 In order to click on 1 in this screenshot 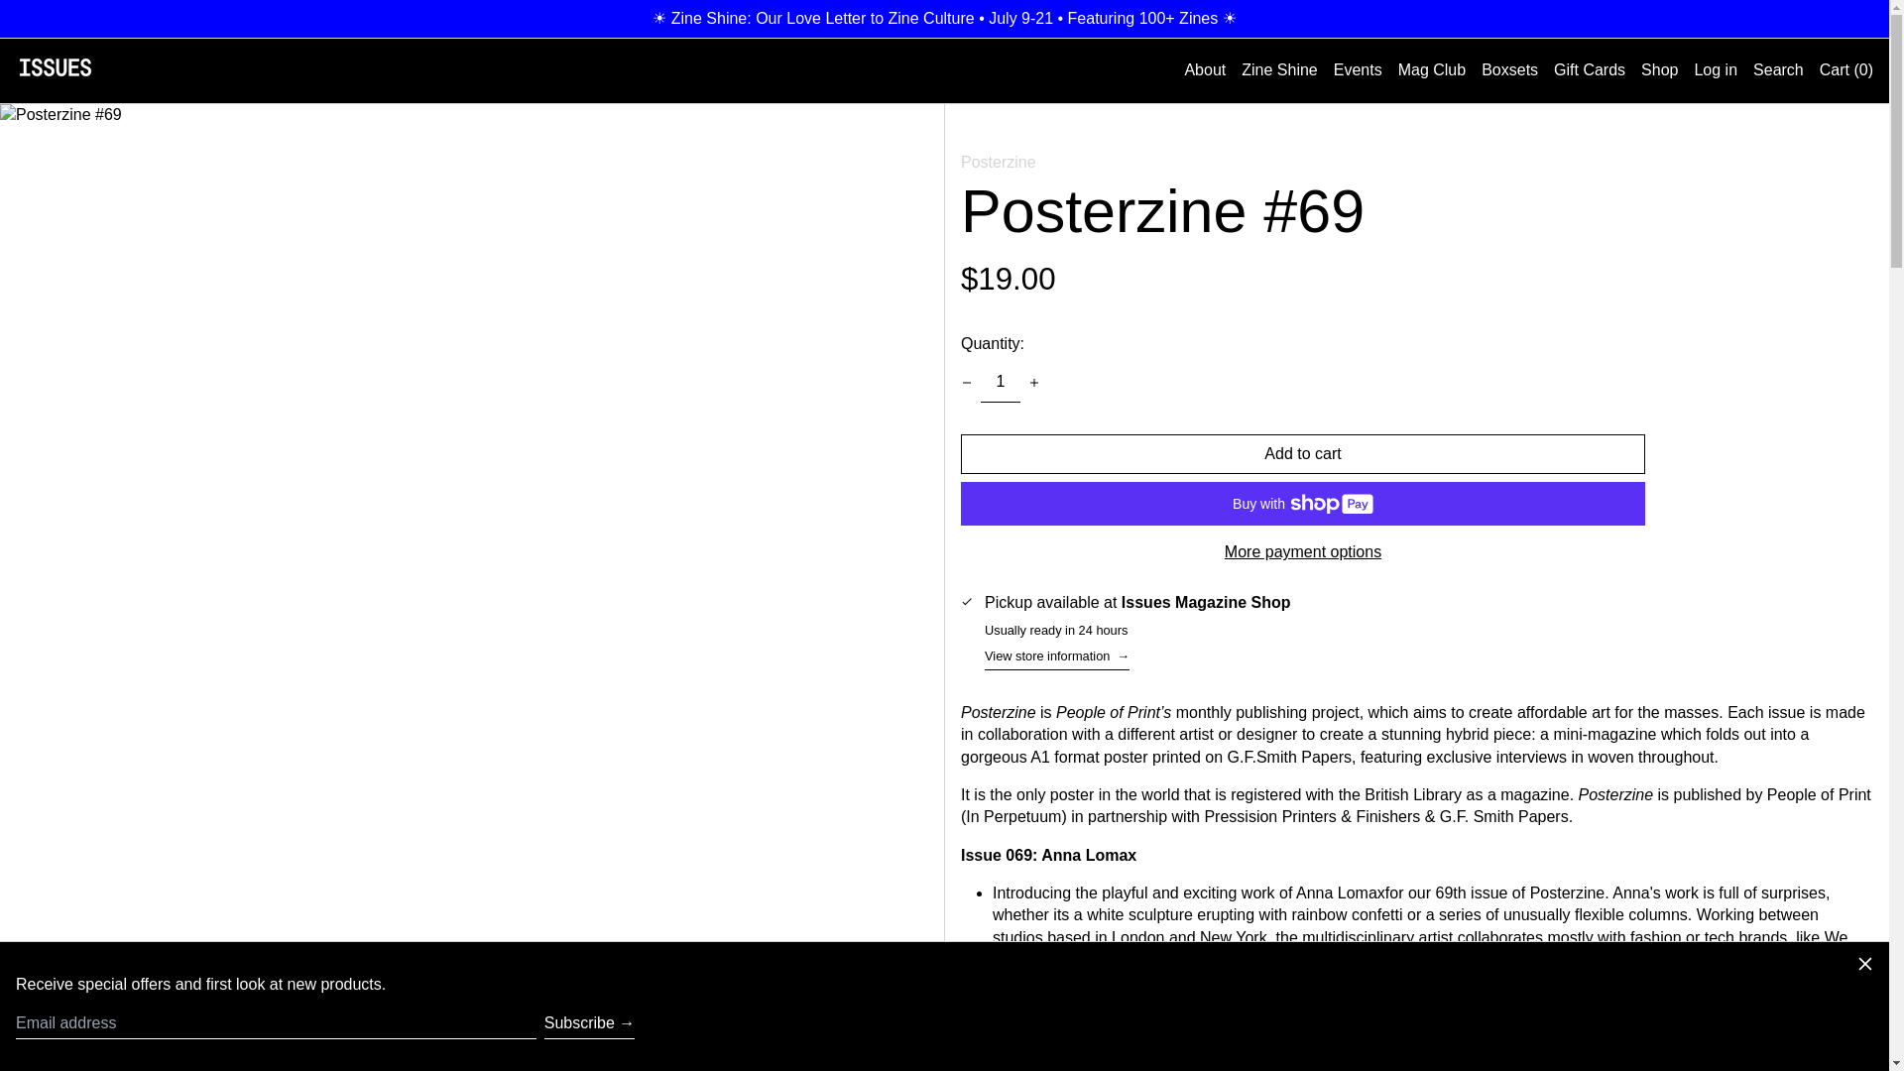, I will do `click(1000, 383)`.